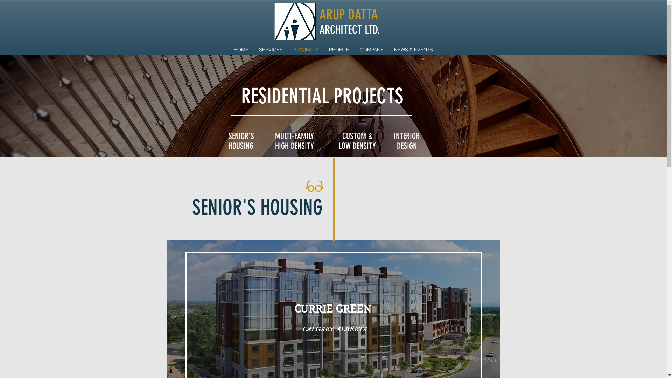  What do you see at coordinates (371, 50) in the screenshot?
I see `COMPANY` at bounding box center [371, 50].